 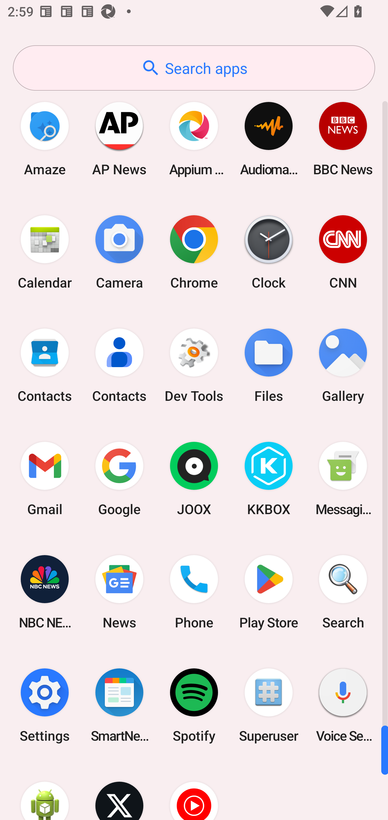 I want to click on Appium Settings, so click(x=194, y=139).